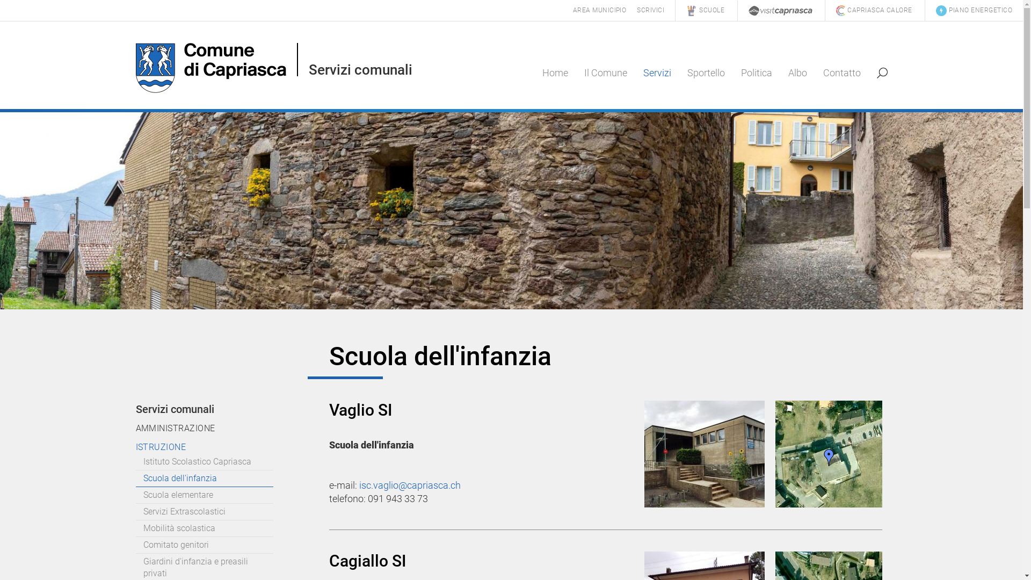 This screenshot has width=1031, height=580. I want to click on Home, so click(555, 73).